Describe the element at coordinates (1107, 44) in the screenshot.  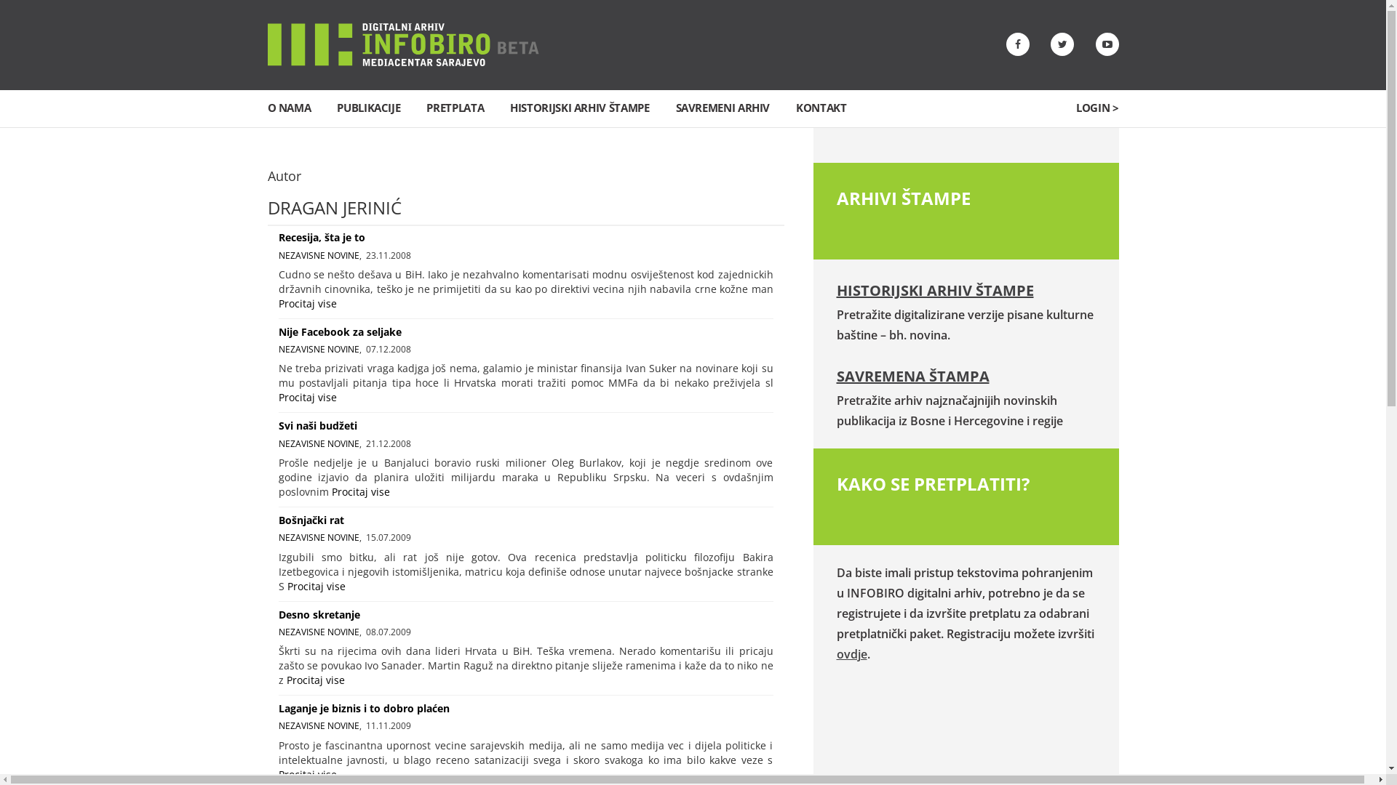
I see `Youtube` at that location.